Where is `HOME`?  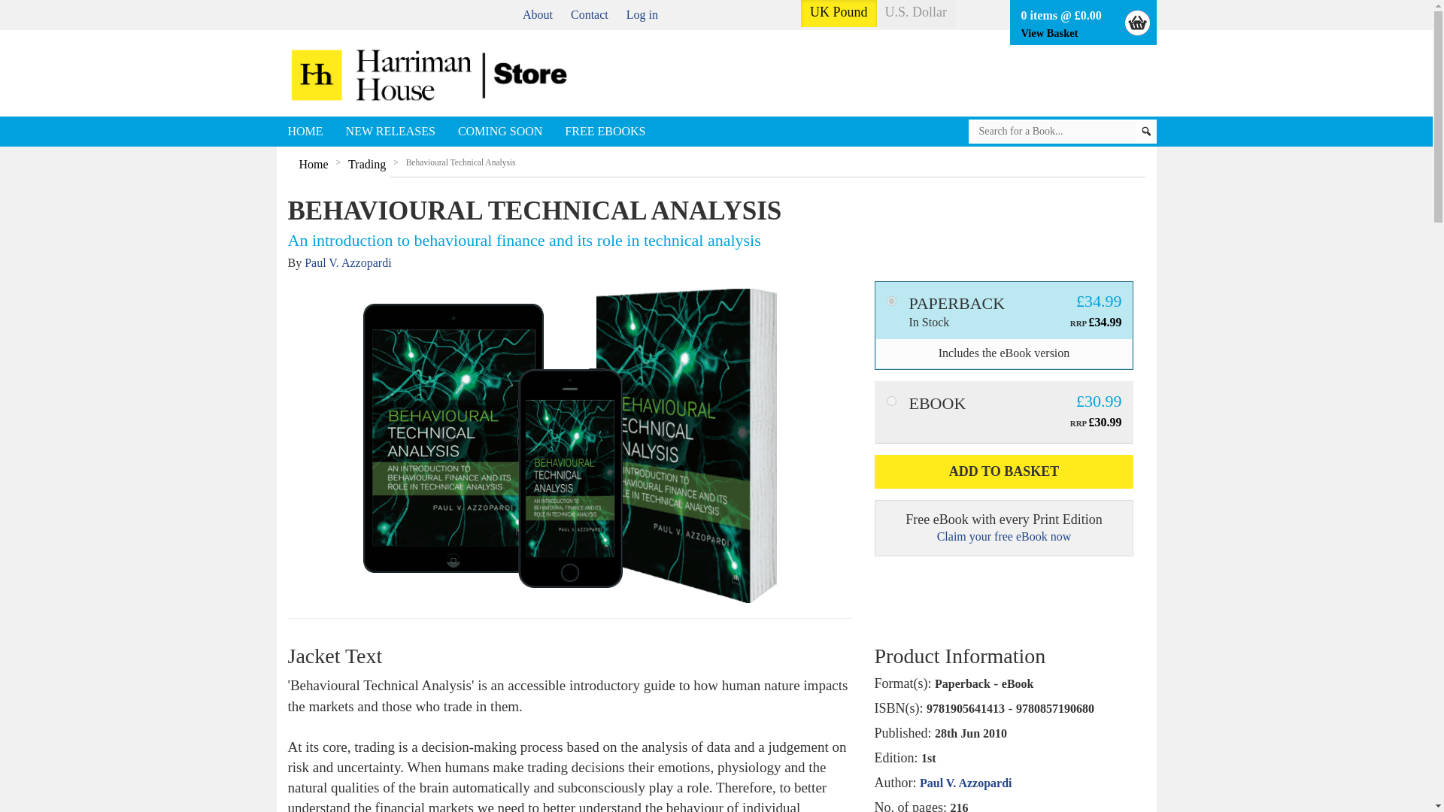
HOME is located at coordinates (305, 132).